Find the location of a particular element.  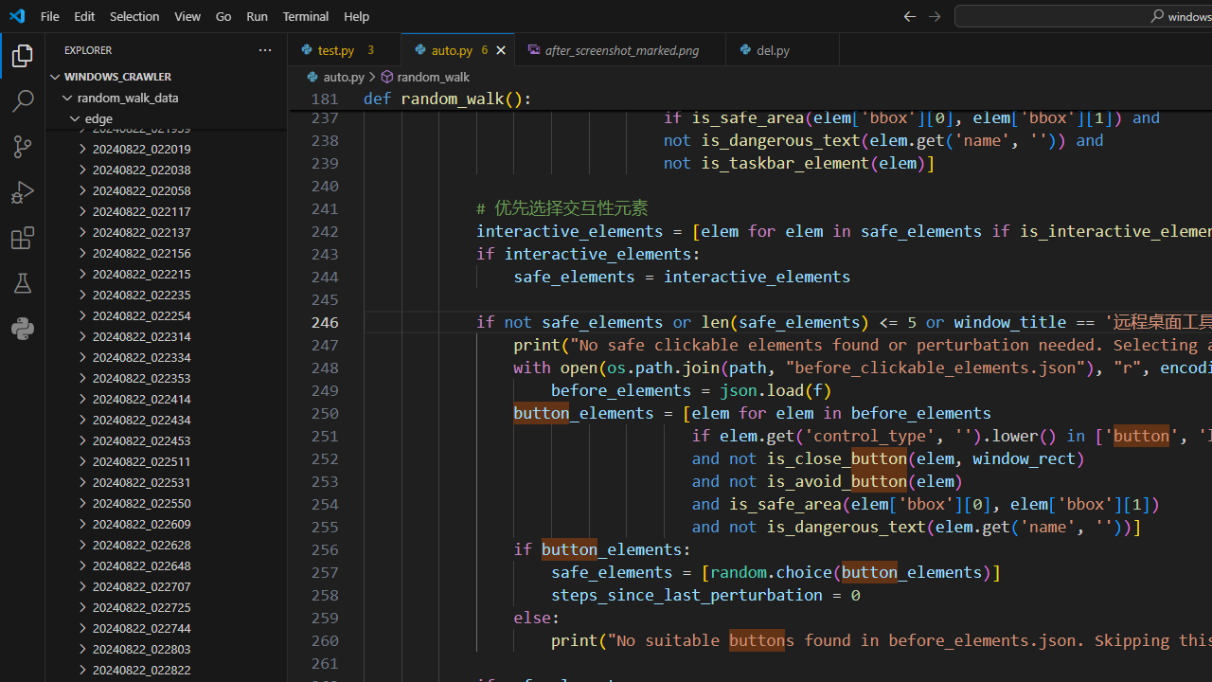

Close (Ctrl+F4) is located at coordinates (826, 49).